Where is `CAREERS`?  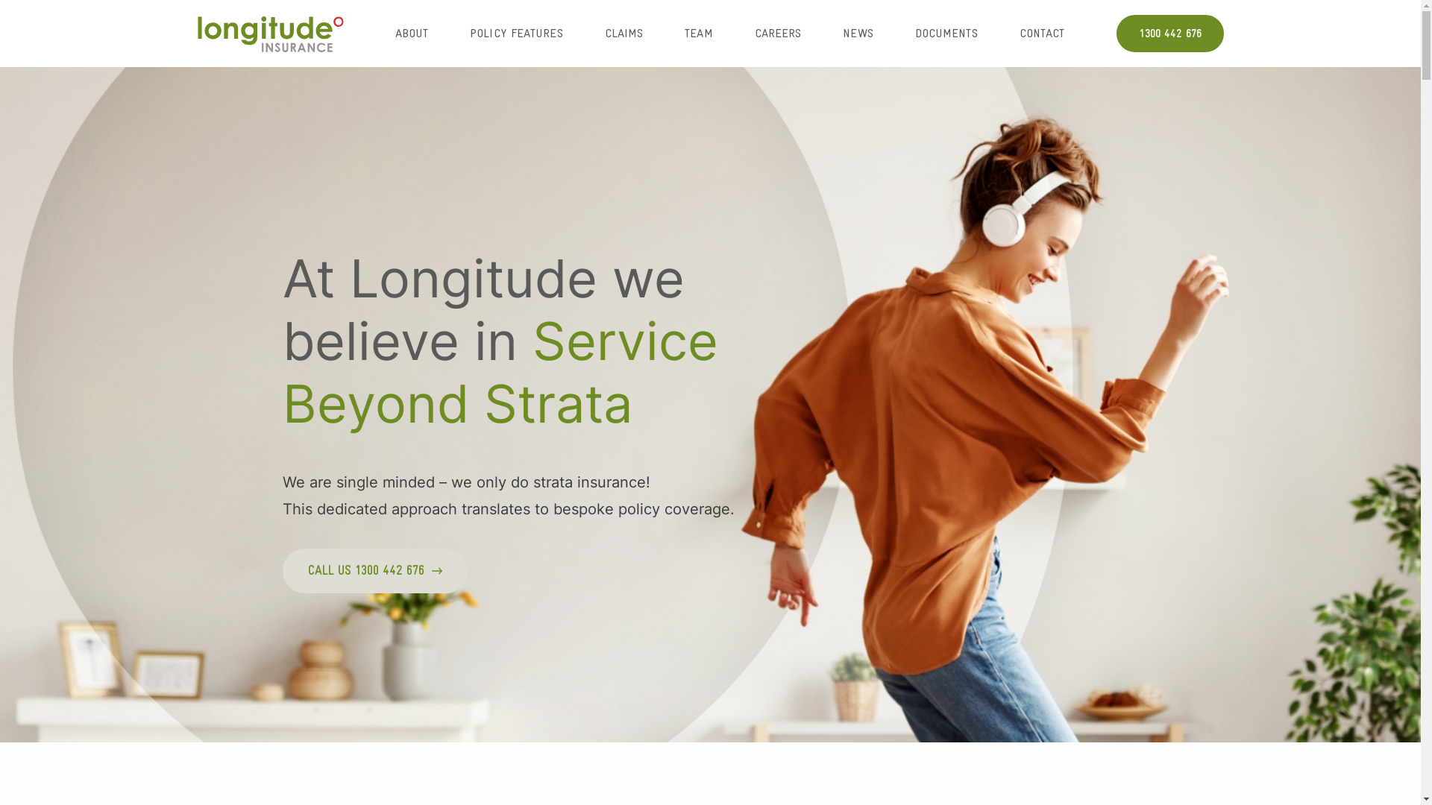 CAREERS is located at coordinates (778, 34).